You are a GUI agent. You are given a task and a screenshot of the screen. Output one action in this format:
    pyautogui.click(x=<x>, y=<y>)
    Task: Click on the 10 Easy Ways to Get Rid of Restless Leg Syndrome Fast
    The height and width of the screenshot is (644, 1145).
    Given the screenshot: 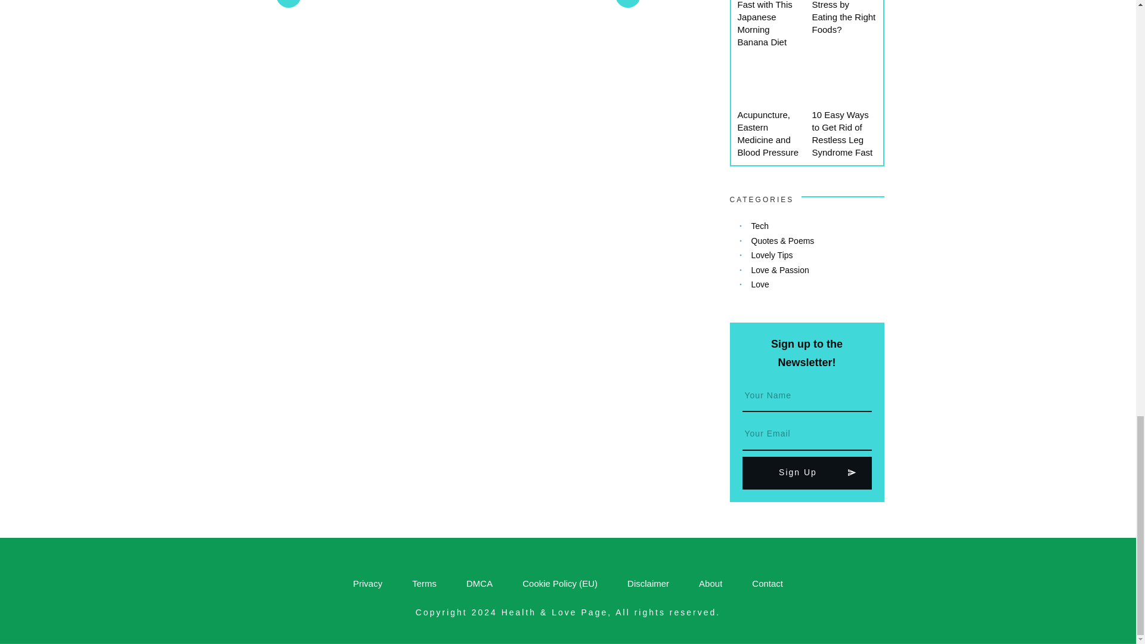 What is the action you would take?
    pyautogui.click(x=842, y=133)
    